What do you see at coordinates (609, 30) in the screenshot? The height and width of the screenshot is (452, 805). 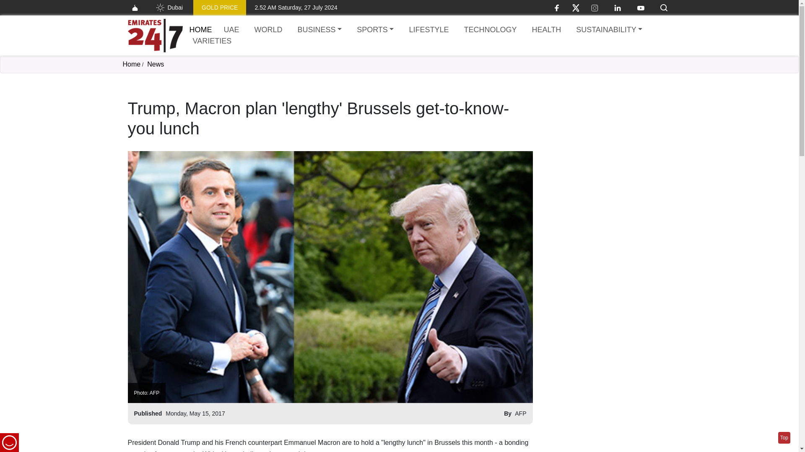 I see `SUSTAINABILITY` at bounding box center [609, 30].